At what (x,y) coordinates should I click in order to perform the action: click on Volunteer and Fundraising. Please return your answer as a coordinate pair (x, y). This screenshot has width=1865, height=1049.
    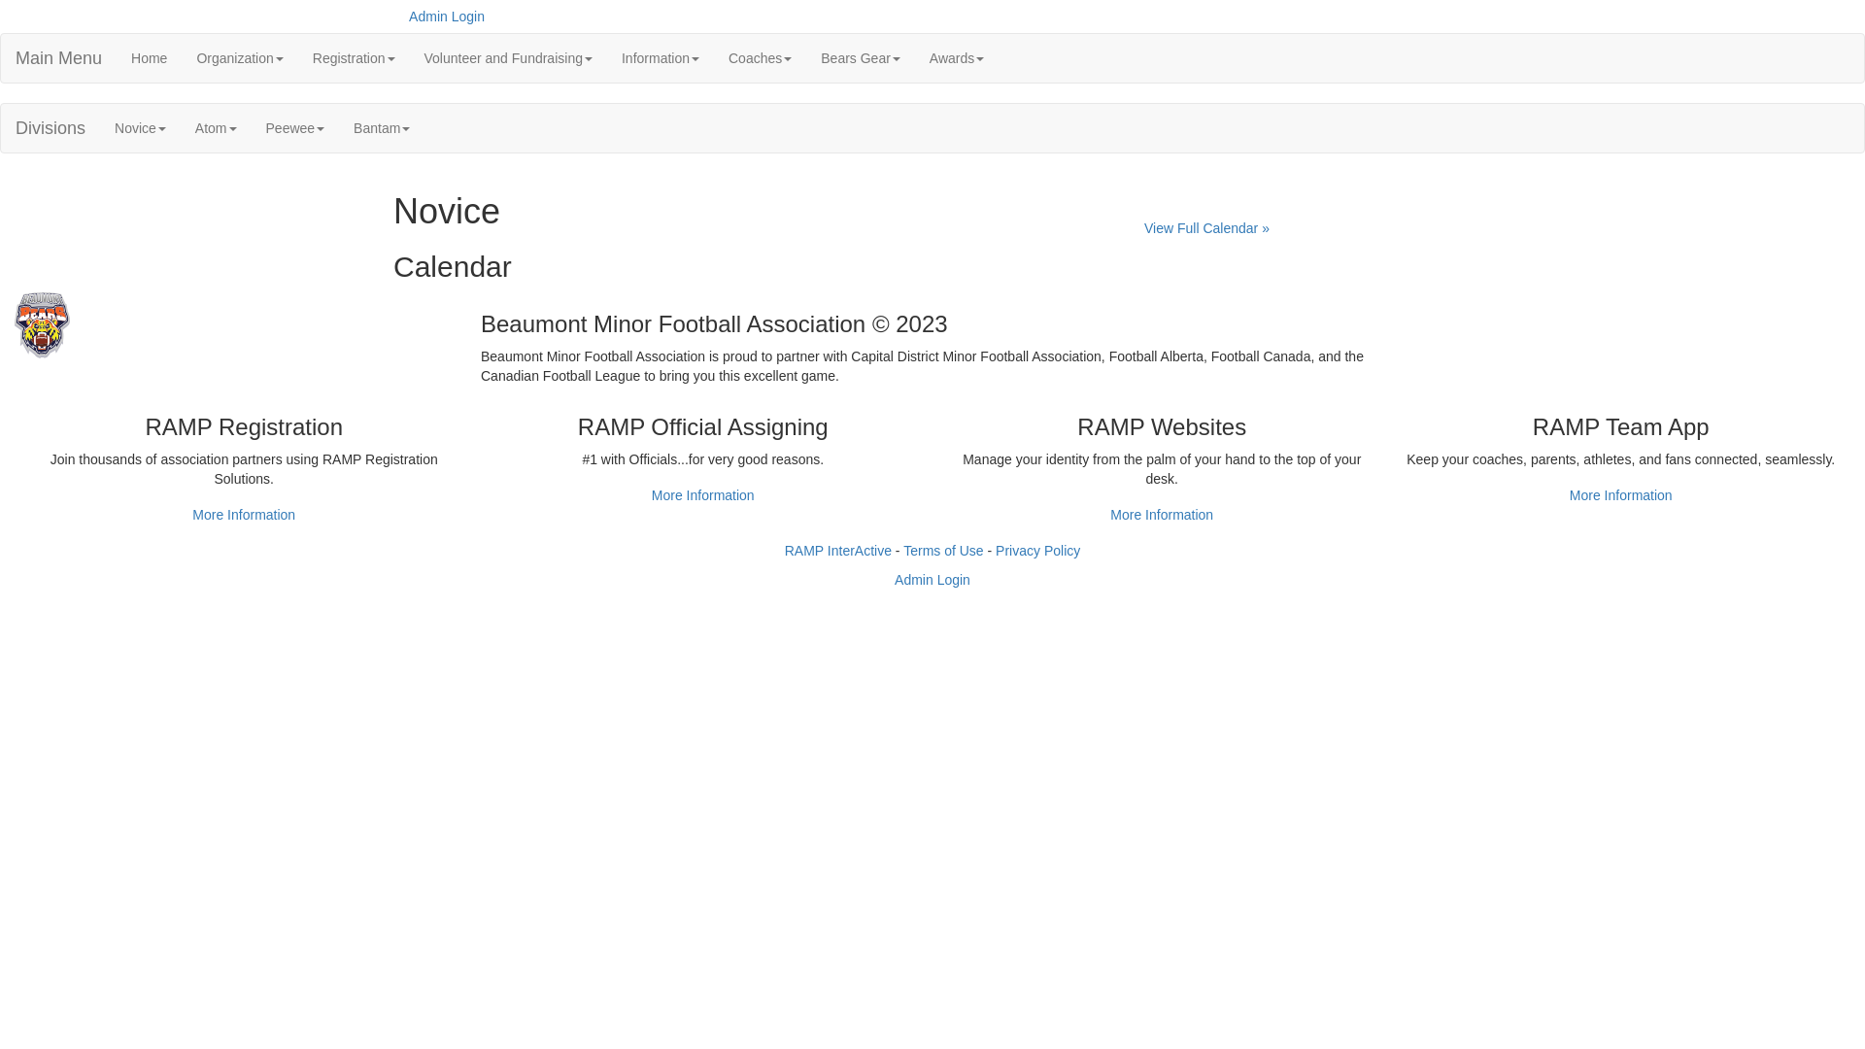
    Looking at the image, I should click on (509, 58).